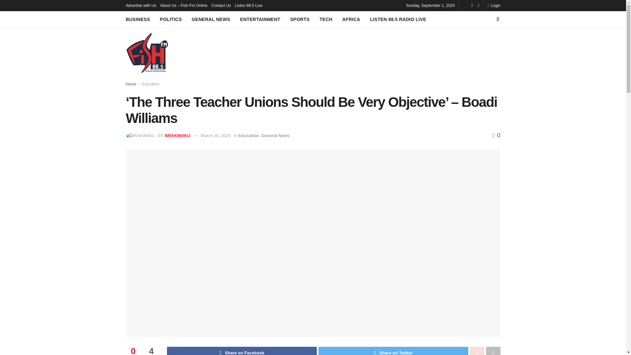 The width and height of the screenshot is (631, 355). Describe the element at coordinates (170, 19) in the screenshot. I see `POLITICS` at that location.